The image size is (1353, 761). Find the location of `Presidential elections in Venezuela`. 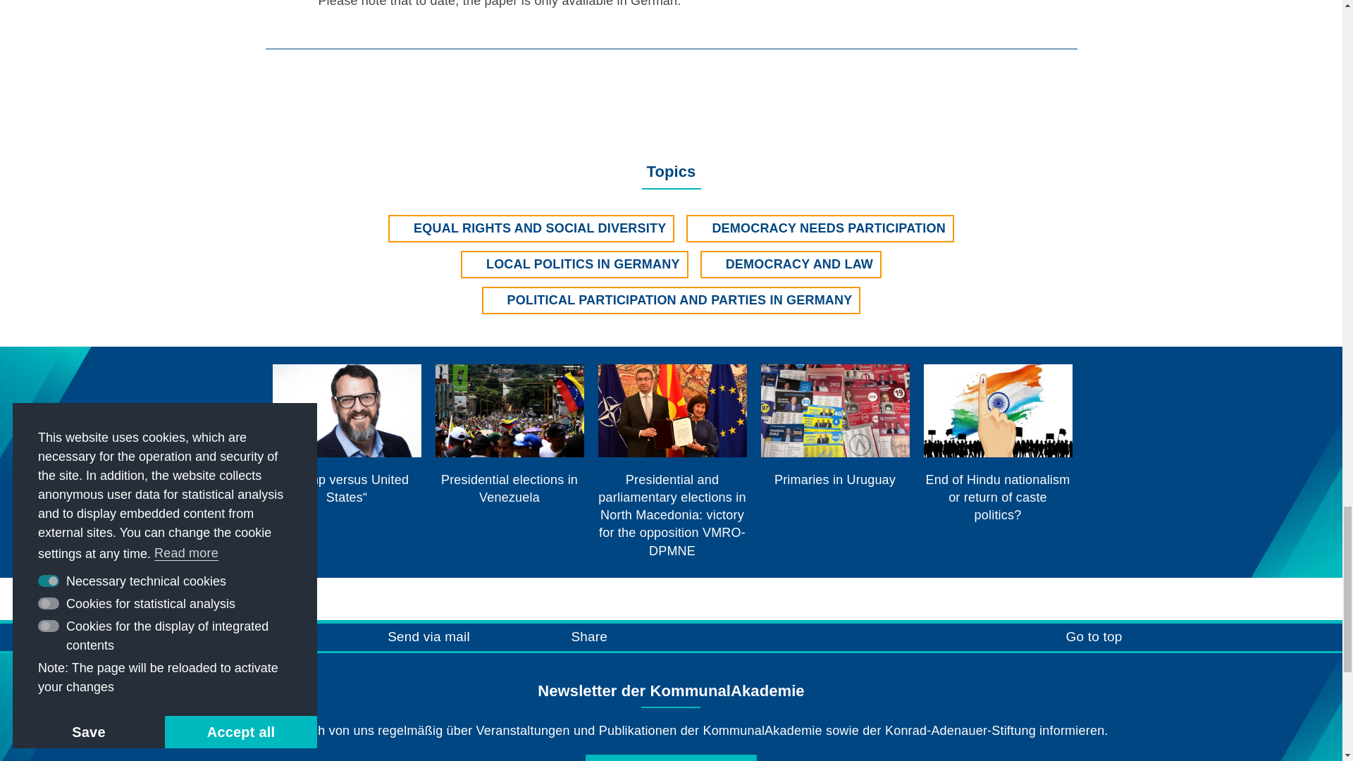

Presidential elections in Venezuela is located at coordinates (510, 435).